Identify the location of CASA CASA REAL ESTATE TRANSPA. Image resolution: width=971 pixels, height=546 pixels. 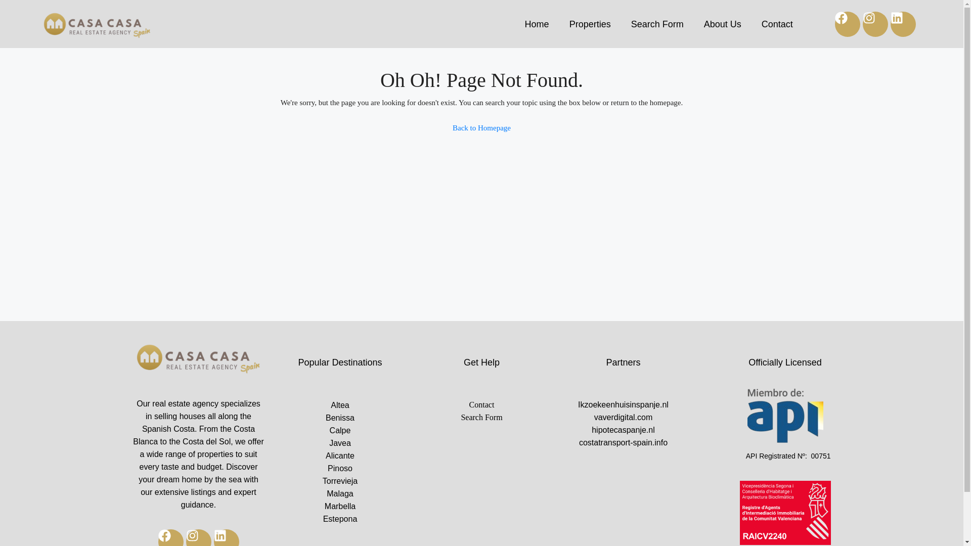
(198, 360).